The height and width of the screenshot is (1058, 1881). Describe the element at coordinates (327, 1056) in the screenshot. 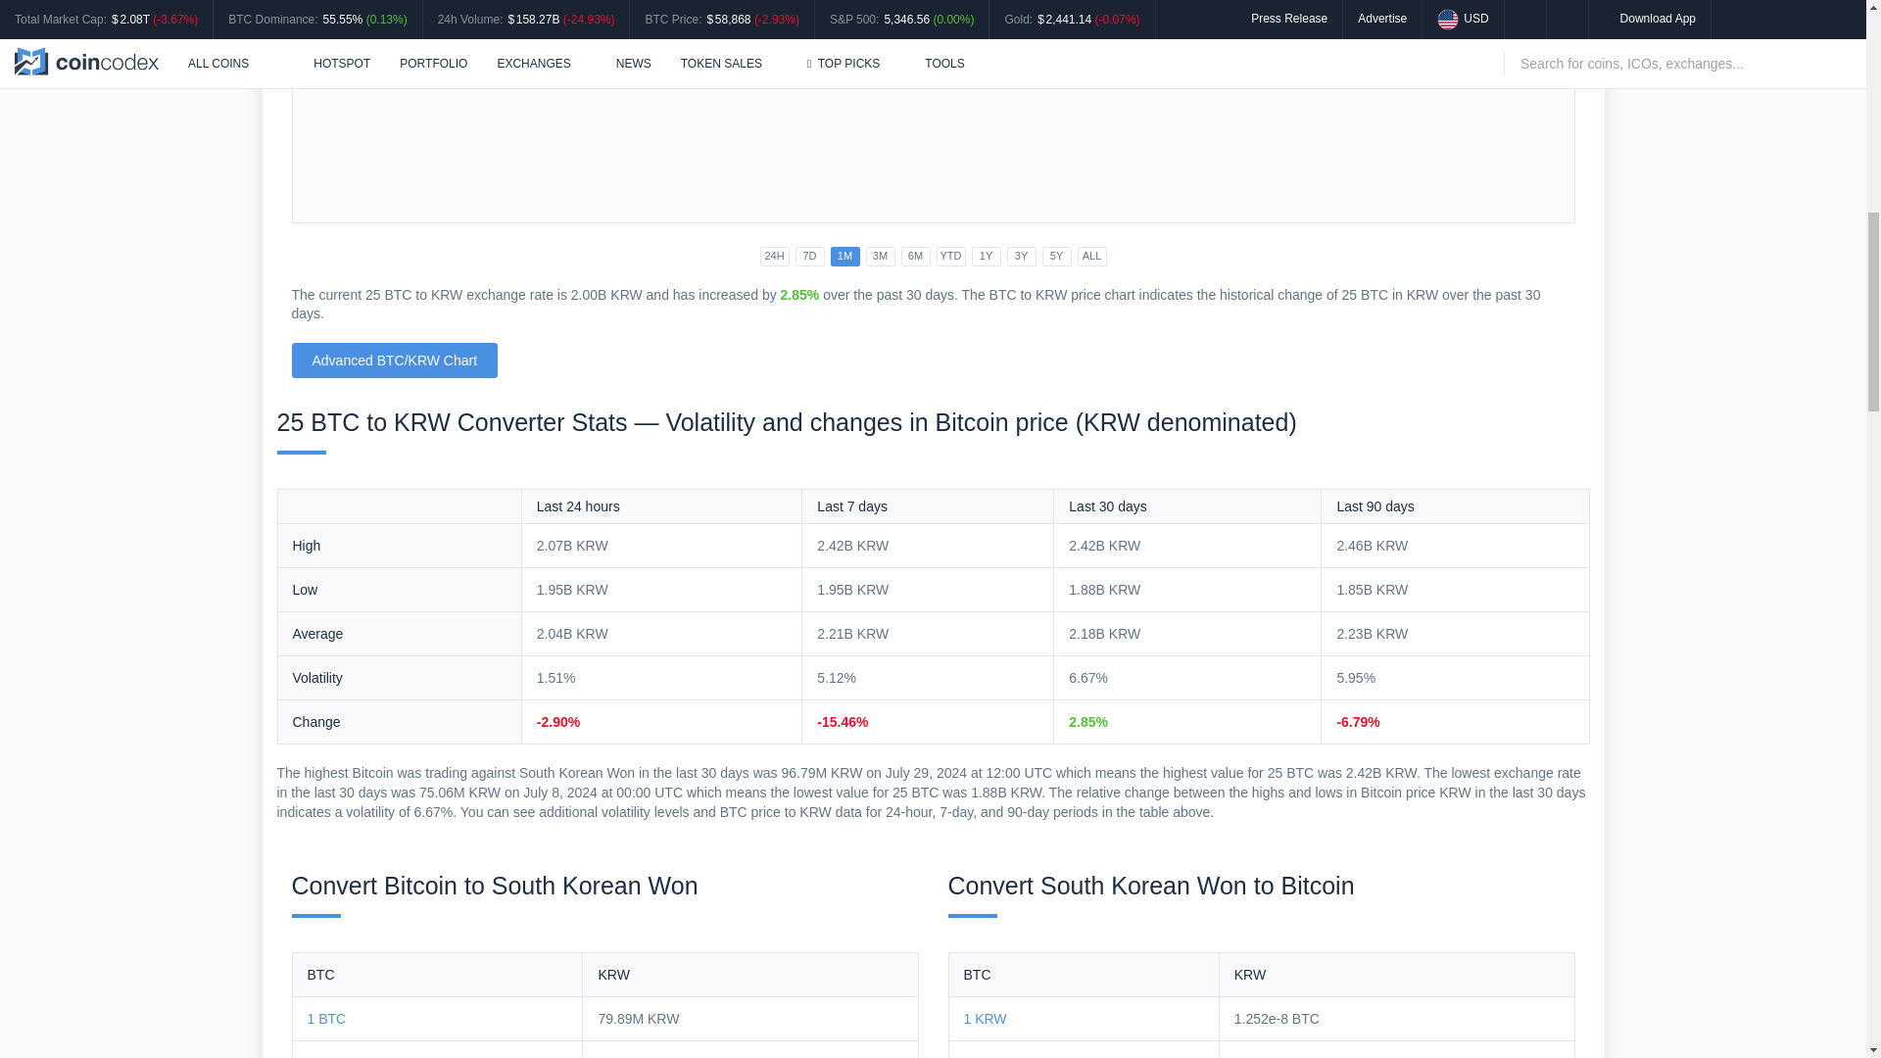

I see `5 BTC` at that location.